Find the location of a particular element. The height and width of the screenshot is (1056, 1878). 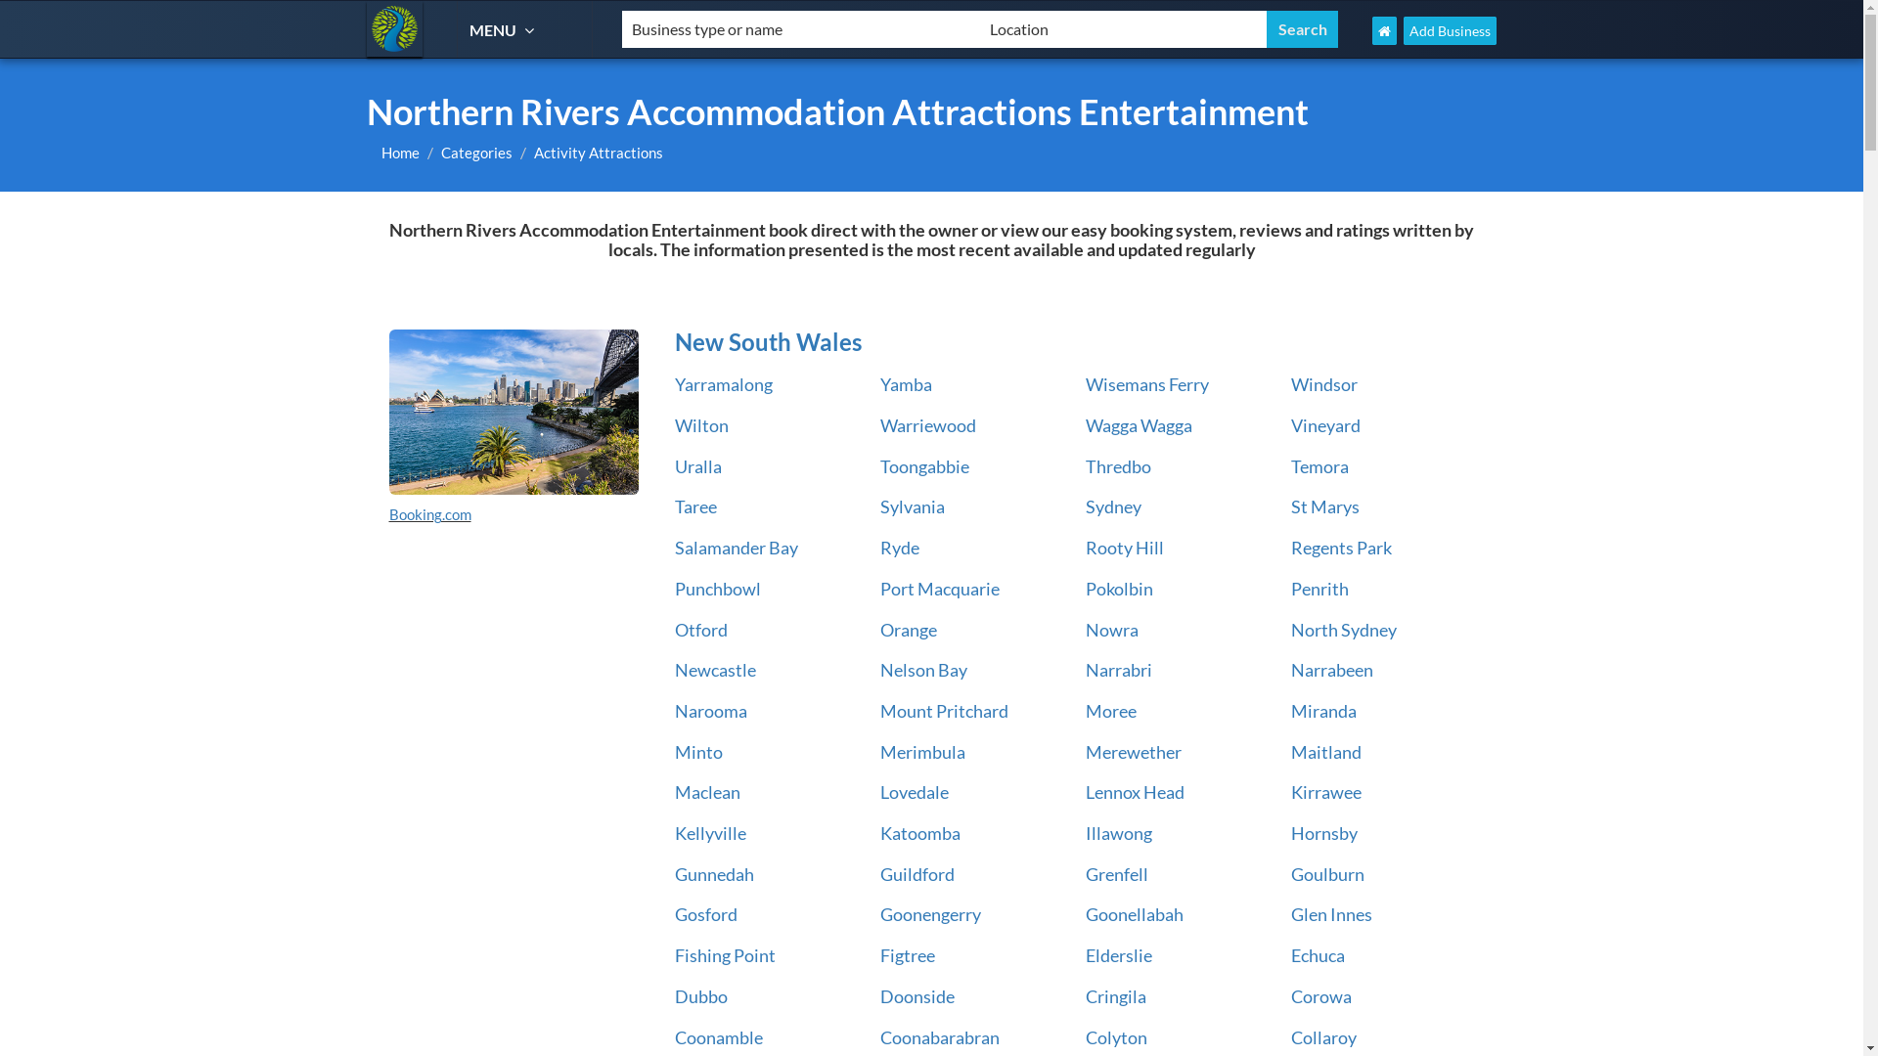

Merimbula is located at coordinates (923, 752).